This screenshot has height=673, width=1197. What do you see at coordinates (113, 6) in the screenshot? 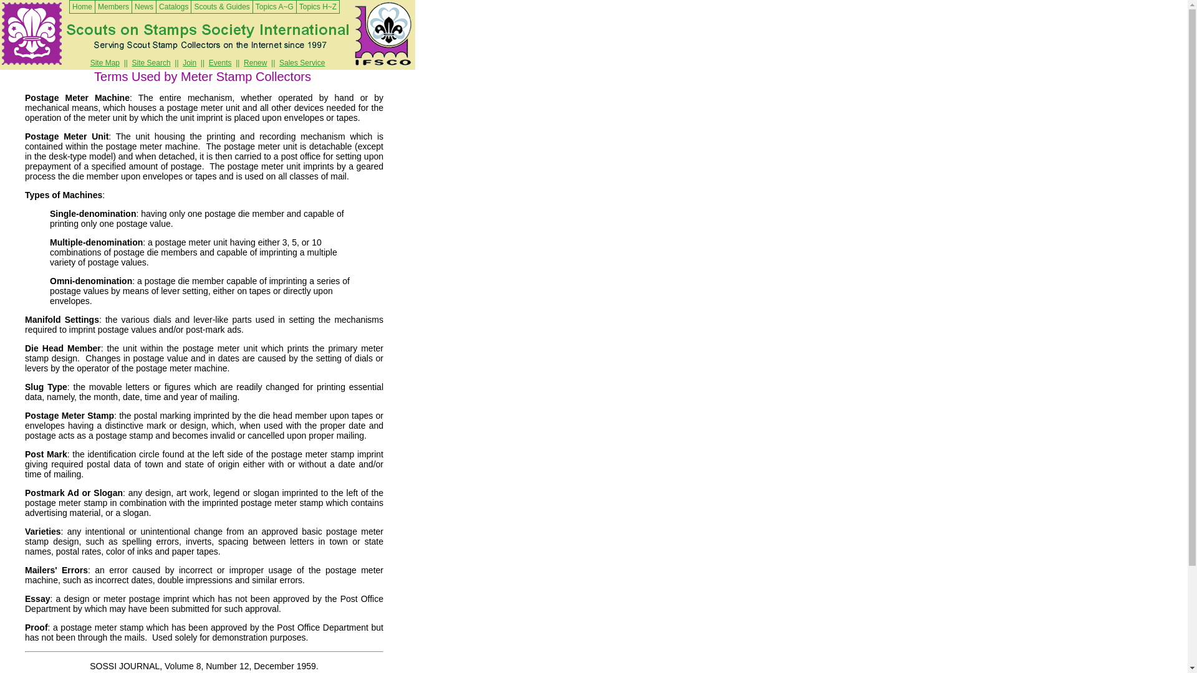
I see `Members` at bounding box center [113, 6].